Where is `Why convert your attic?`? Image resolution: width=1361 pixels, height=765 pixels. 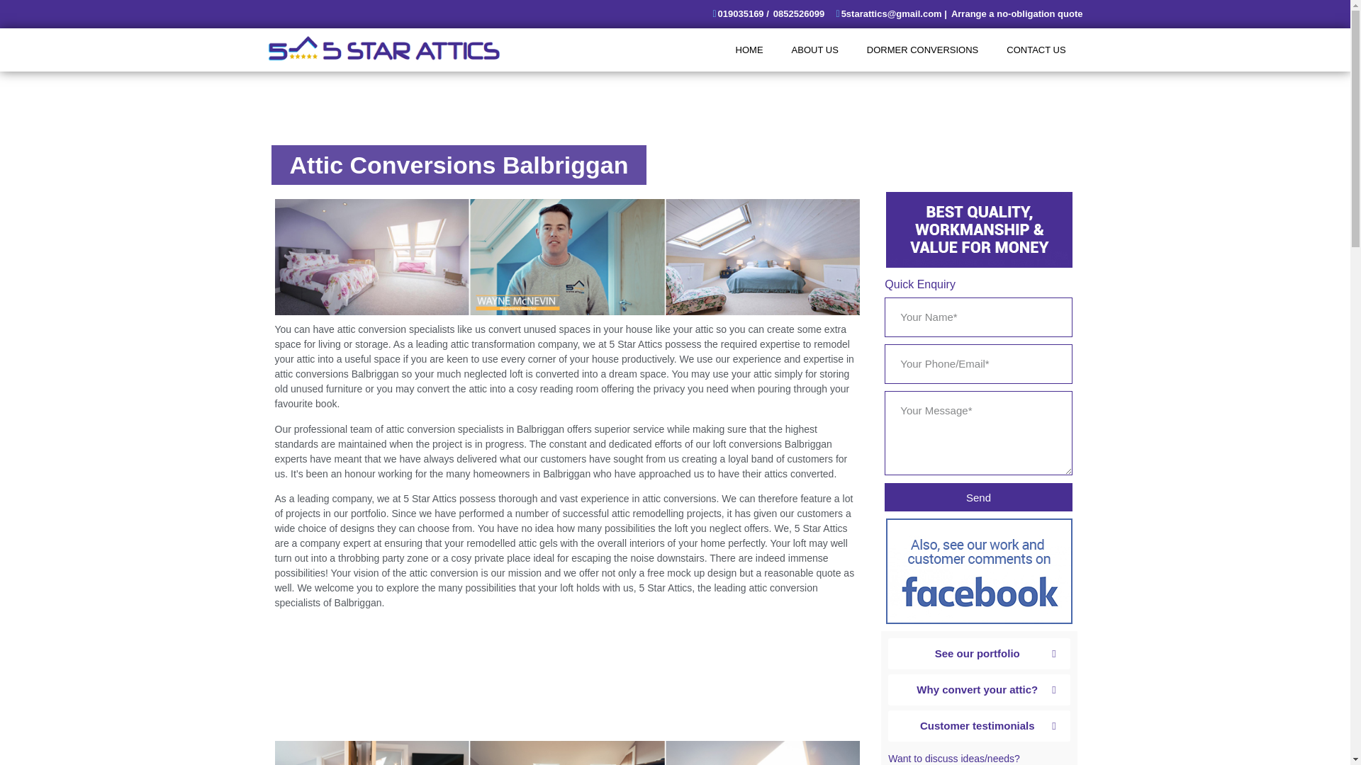 Why convert your attic? is located at coordinates (979, 689).